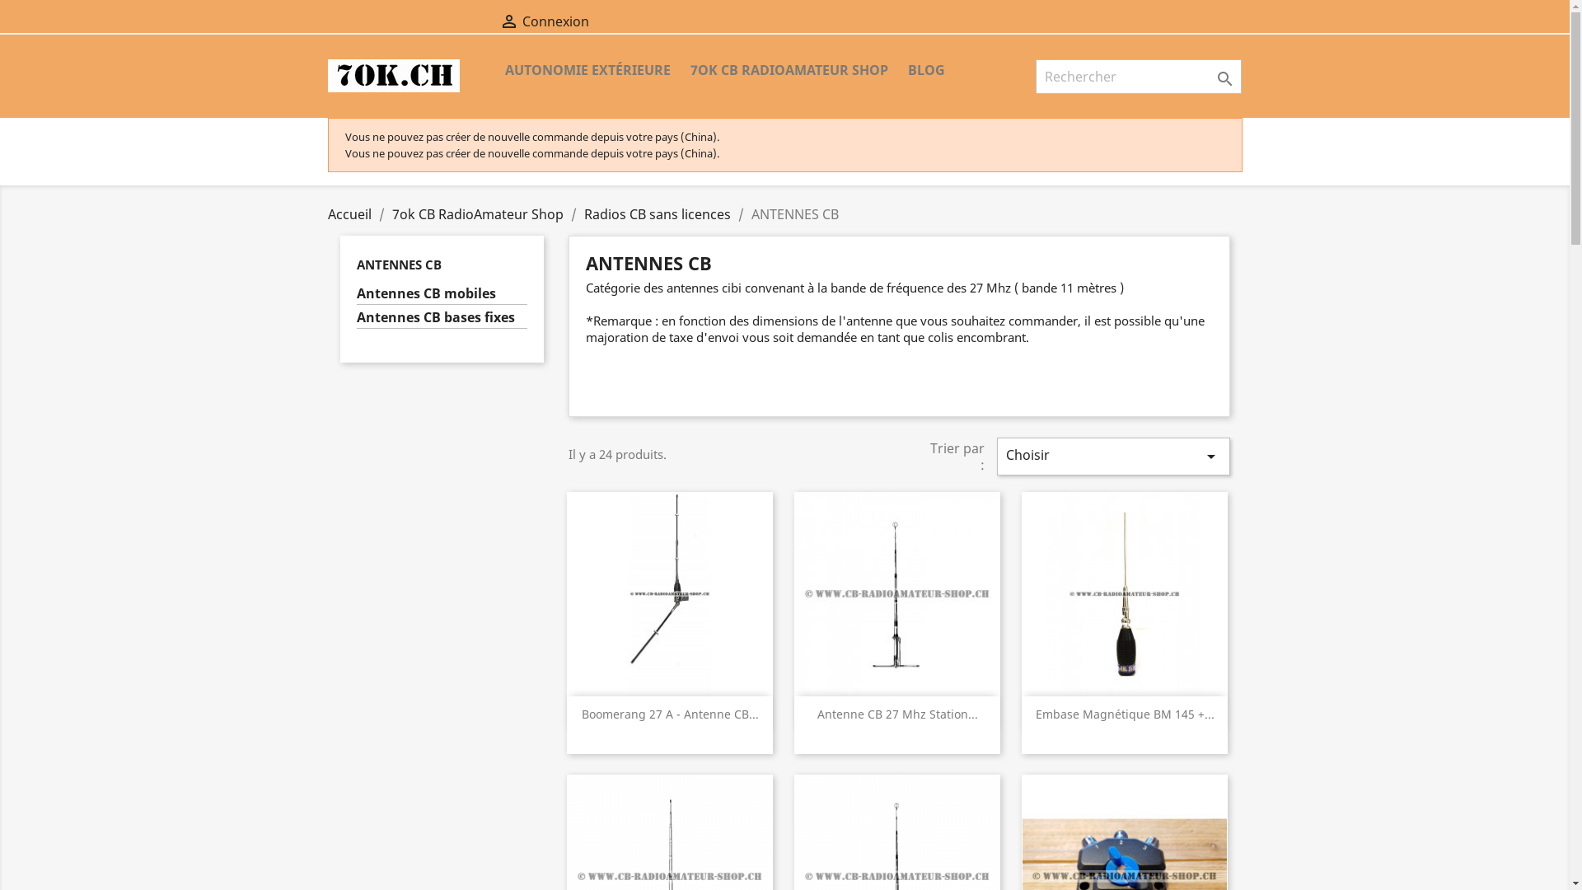  What do you see at coordinates (349, 214) in the screenshot?
I see `Accueil` at bounding box center [349, 214].